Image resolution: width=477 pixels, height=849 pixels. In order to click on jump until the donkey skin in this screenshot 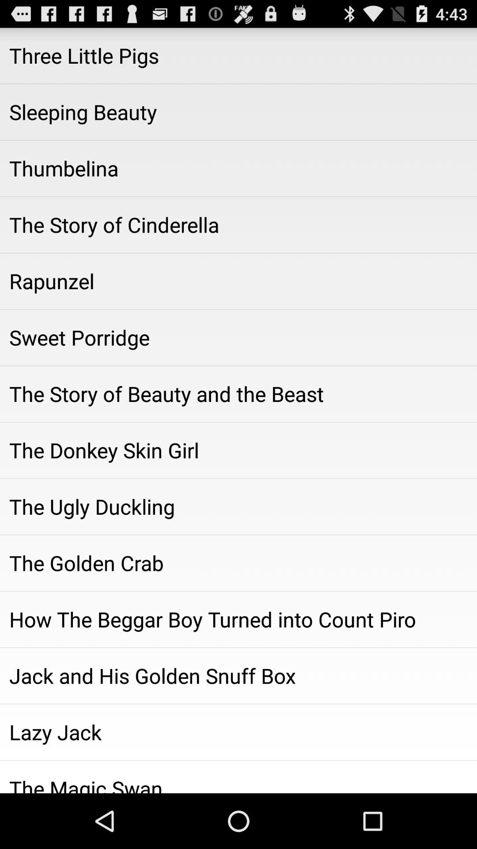, I will do `click(238, 450)`.